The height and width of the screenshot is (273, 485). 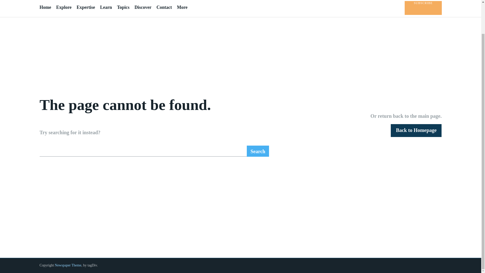 I want to click on Expertise, so click(x=86, y=7).